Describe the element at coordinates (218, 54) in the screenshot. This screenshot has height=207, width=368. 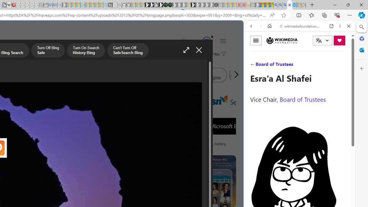
I see `Filter` at that location.